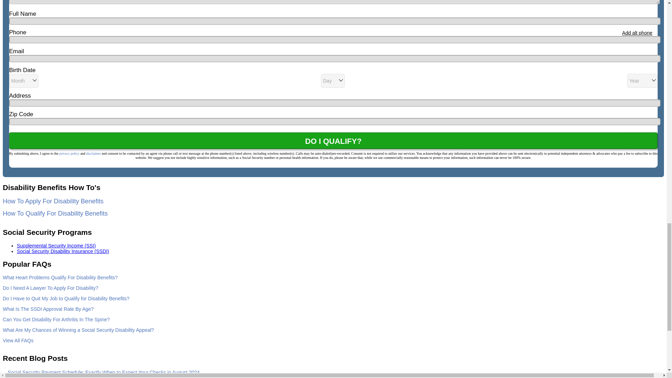 Image resolution: width=672 pixels, height=378 pixels. Describe the element at coordinates (642, 80) in the screenshot. I see `Year` at that location.